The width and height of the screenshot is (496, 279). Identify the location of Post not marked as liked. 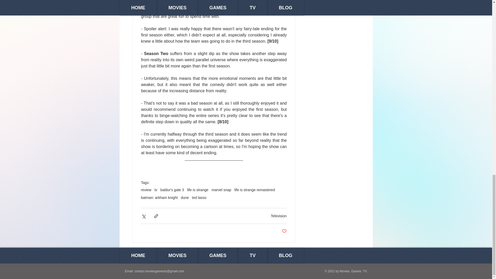
(284, 231).